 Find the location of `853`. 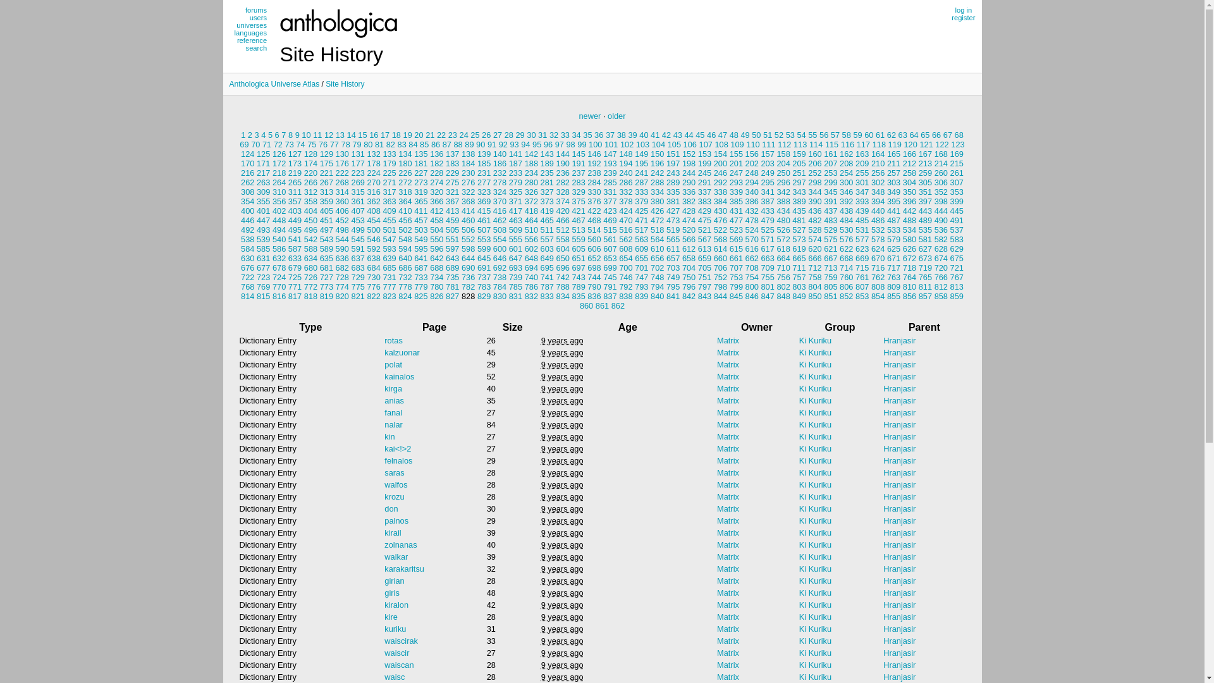

853 is located at coordinates (862, 296).